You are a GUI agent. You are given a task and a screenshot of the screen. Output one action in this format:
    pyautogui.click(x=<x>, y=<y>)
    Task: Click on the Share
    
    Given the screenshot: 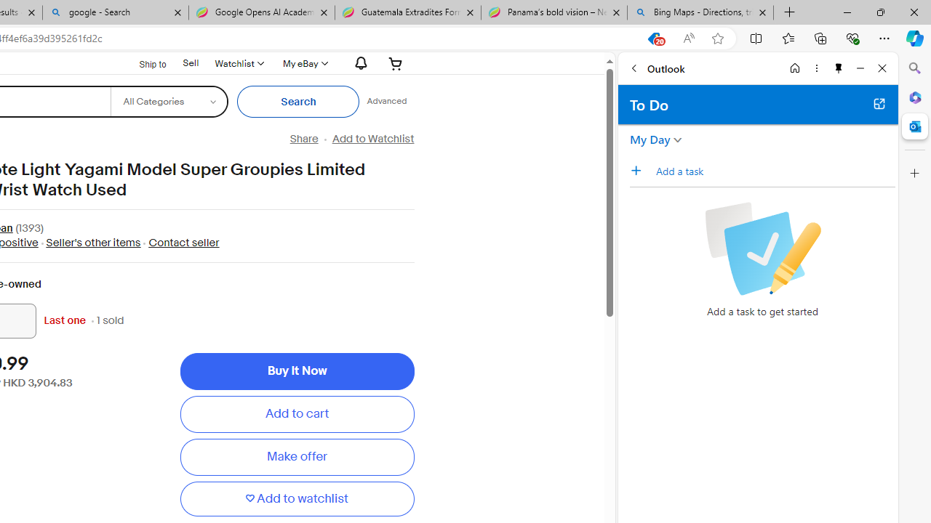 What is the action you would take?
    pyautogui.click(x=304, y=139)
    